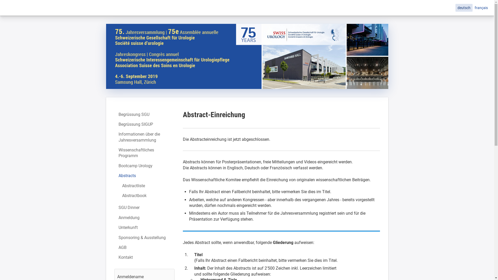 The image size is (498, 280). Describe the element at coordinates (144, 218) in the screenshot. I see `Anmeldung` at that location.